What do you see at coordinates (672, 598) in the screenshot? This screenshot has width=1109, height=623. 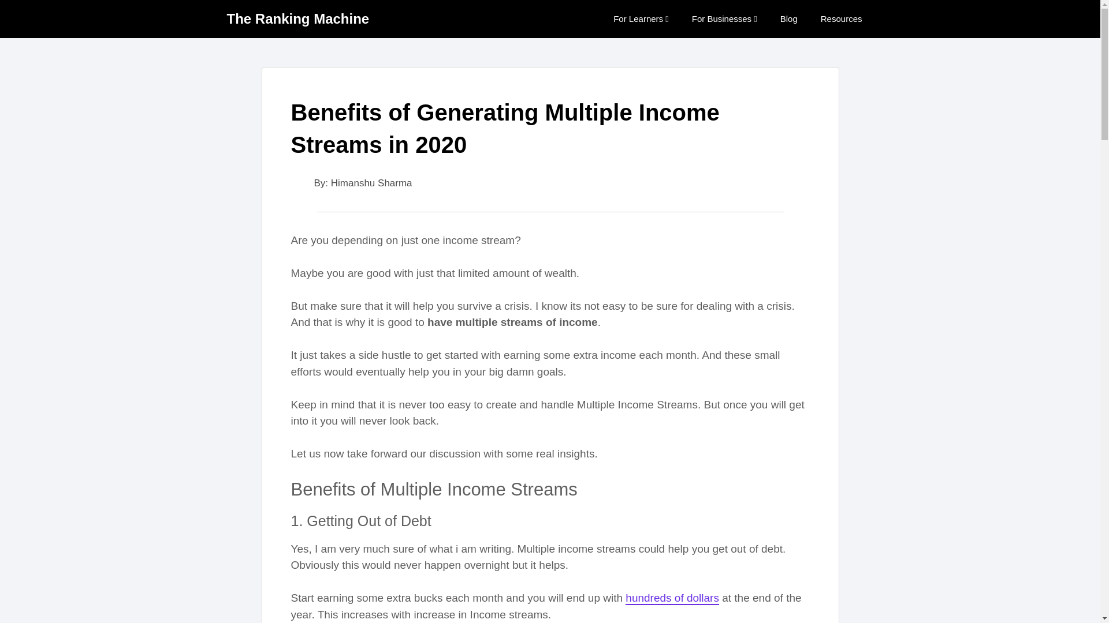 I see `hundreds of dollars` at bounding box center [672, 598].